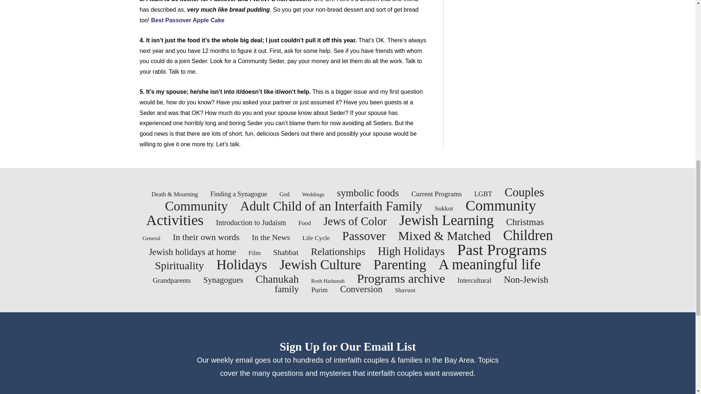  I want to click on Finding a Synagogue, so click(239, 194).